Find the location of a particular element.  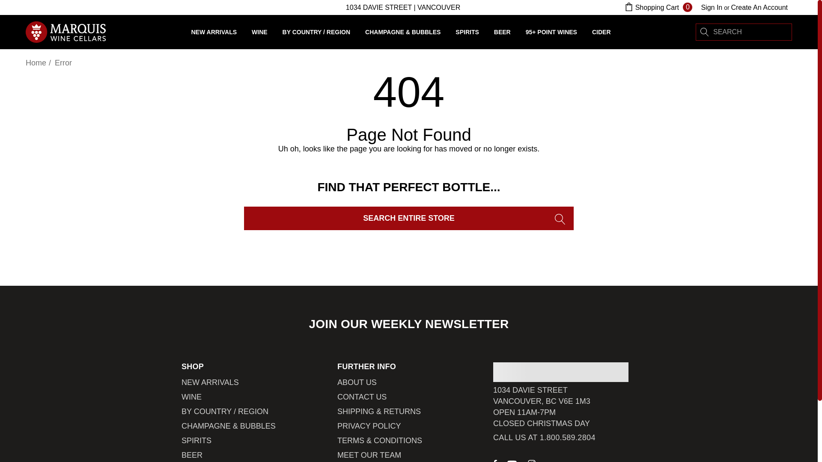

Review Your Cart Review Your Cart Shopping Cart 0 is located at coordinates (658, 7).